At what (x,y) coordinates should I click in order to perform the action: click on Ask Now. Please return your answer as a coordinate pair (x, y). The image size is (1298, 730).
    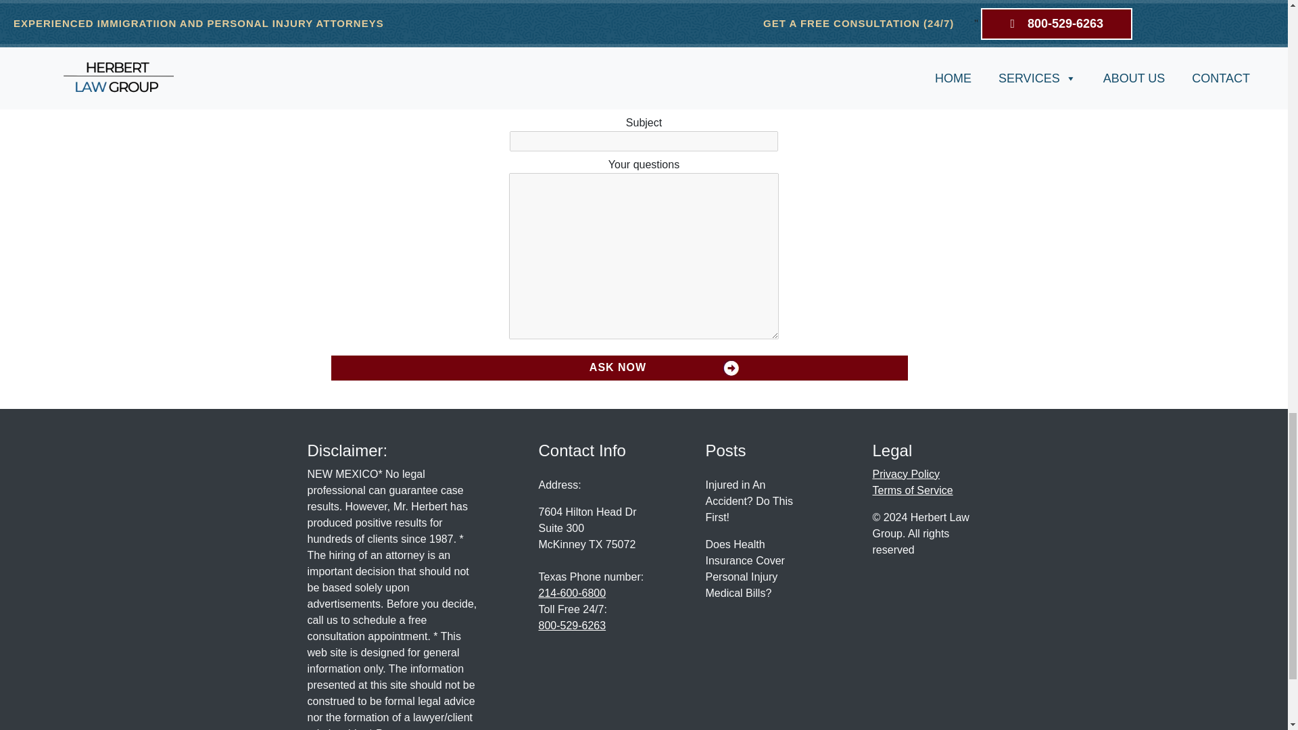
    Looking at the image, I should click on (619, 368).